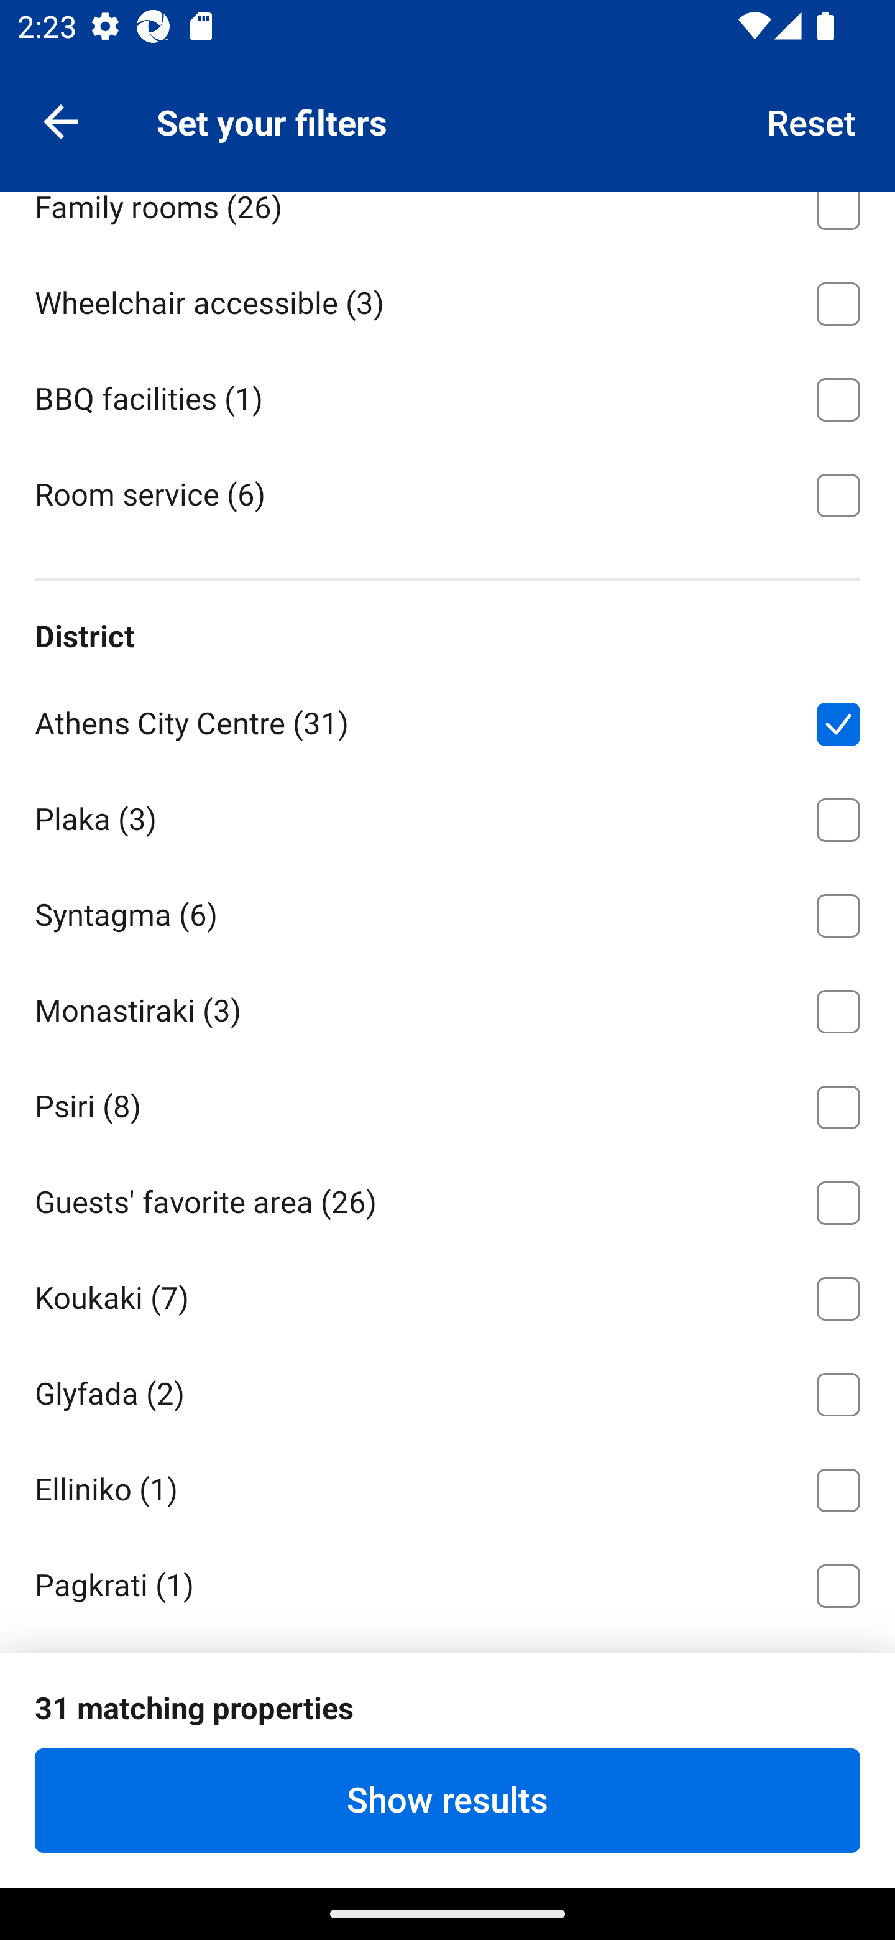 The image size is (895, 1940). What do you see at coordinates (447, 1103) in the screenshot?
I see `Psiri ⁦(8)` at bounding box center [447, 1103].